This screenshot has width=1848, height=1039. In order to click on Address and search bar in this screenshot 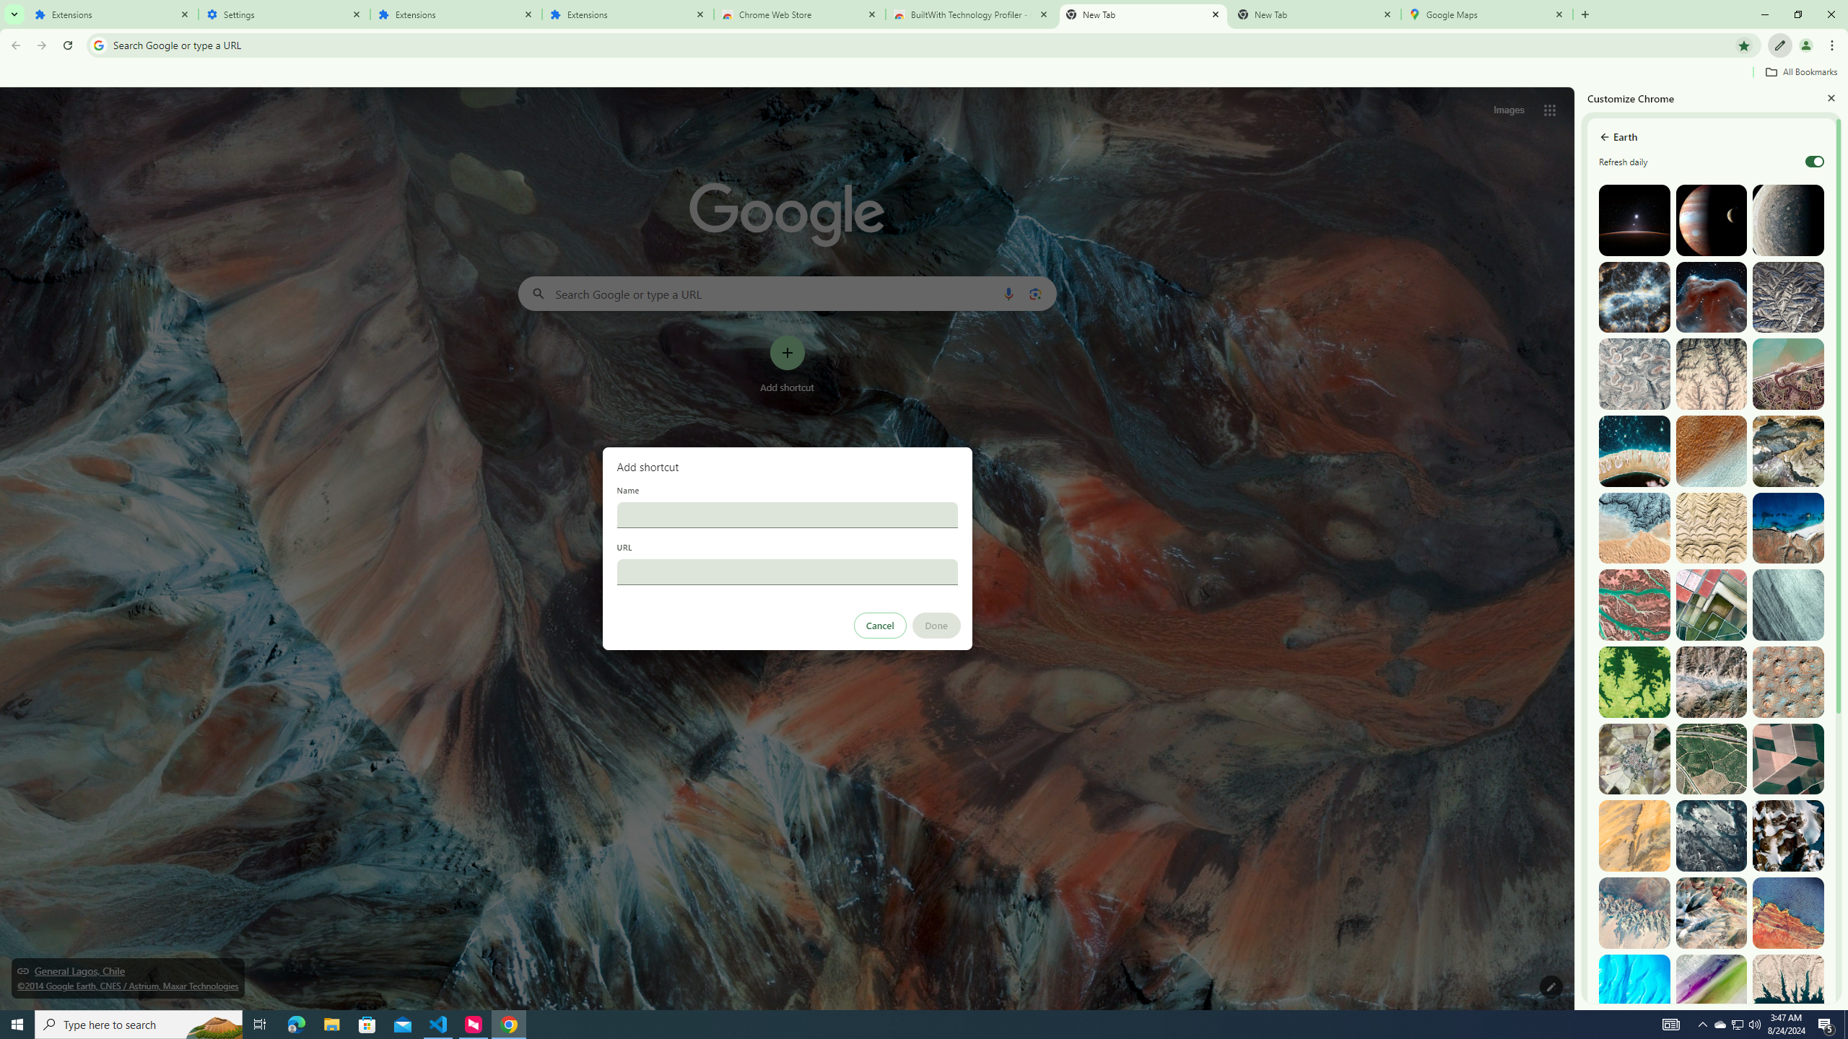, I will do `click(921, 45)`.